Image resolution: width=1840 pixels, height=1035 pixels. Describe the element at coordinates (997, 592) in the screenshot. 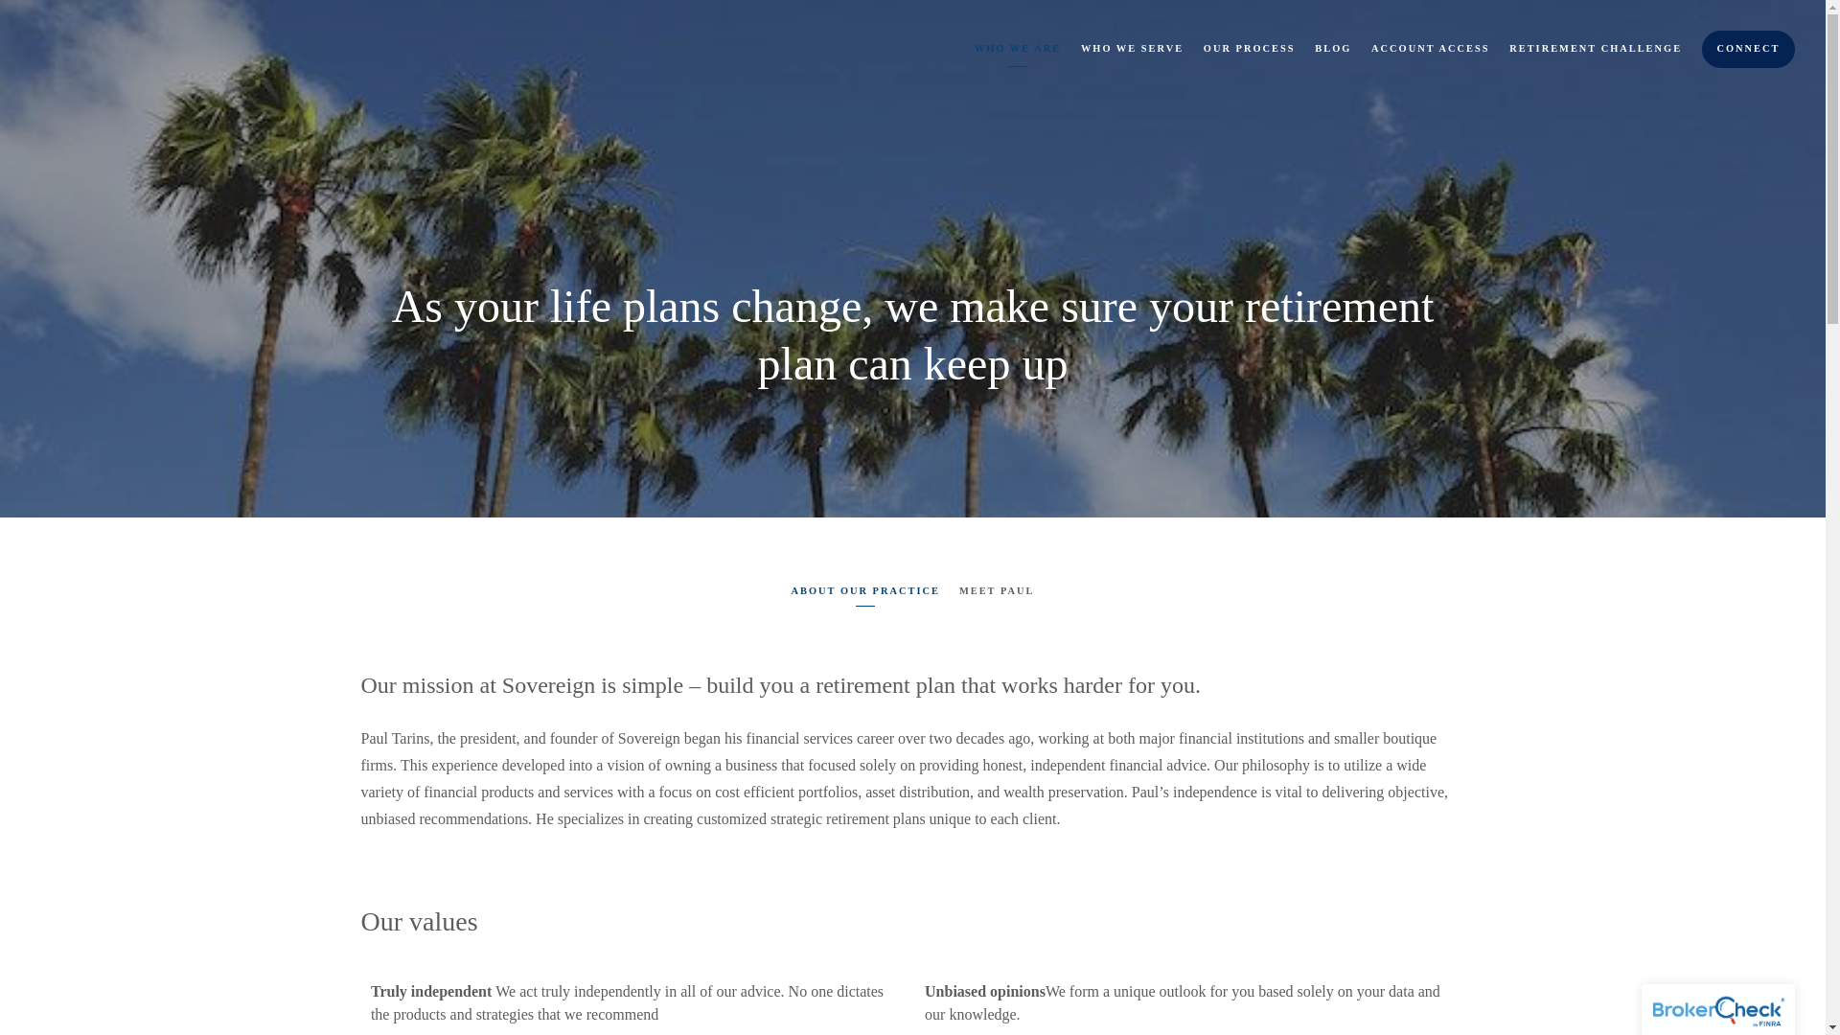

I see `MEET PAUL` at that location.